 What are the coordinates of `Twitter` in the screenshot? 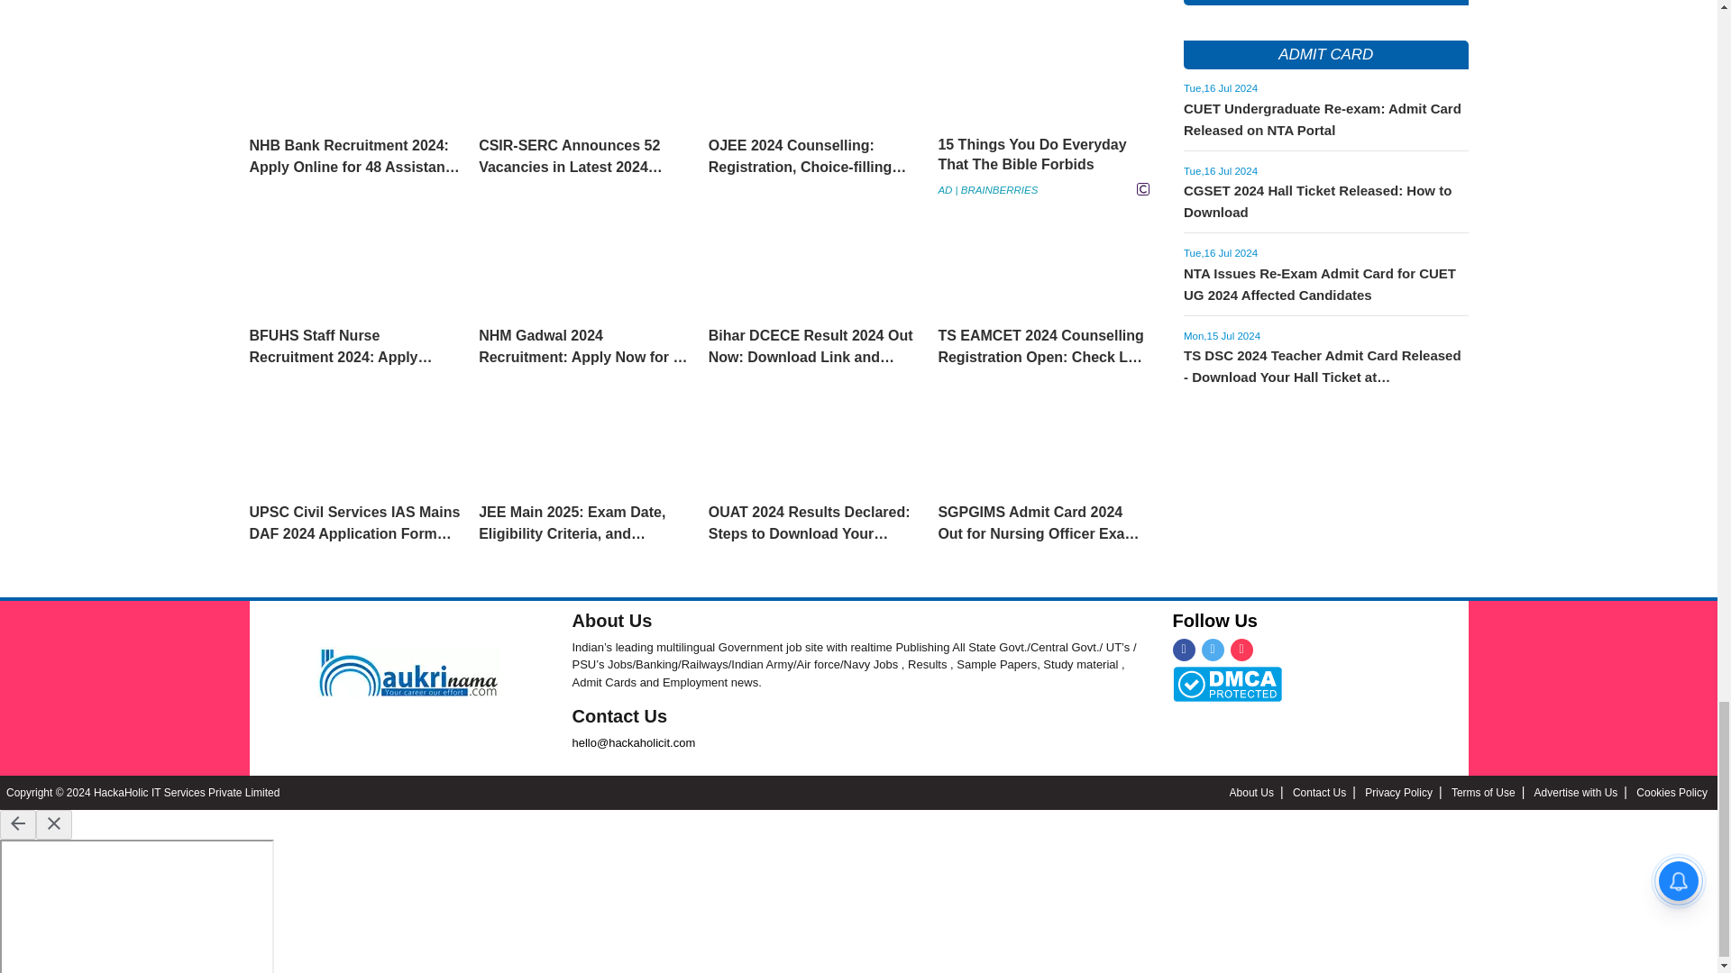 It's located at (1212, 650).